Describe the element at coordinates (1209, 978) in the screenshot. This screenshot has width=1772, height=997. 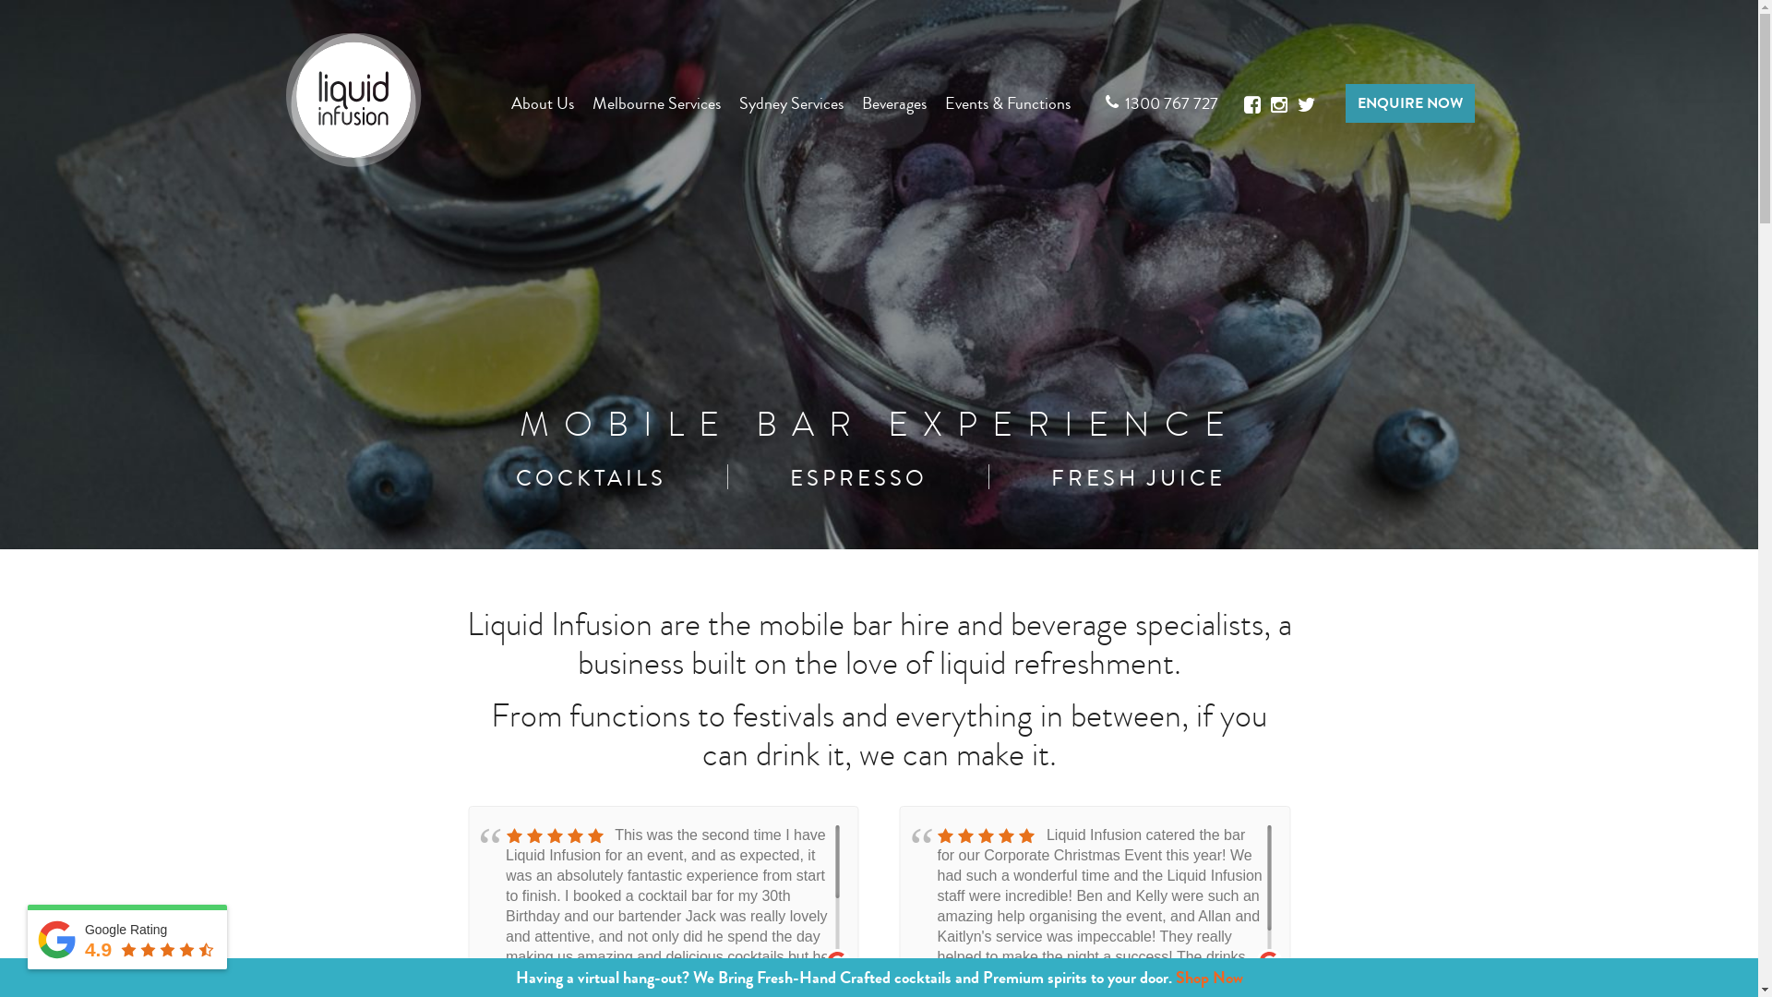
I see `Shop Now` at that location.